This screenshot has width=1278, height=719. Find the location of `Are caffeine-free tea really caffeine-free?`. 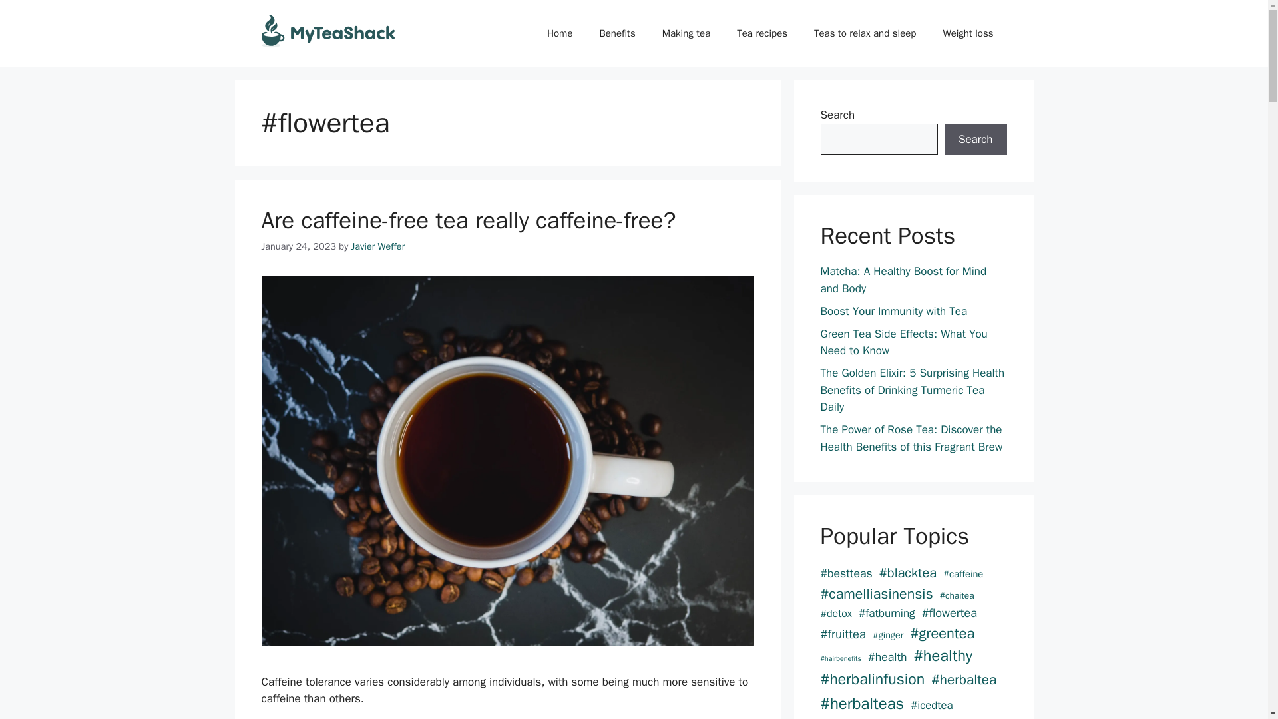

Are caffeine-free tea really caffeine-free? is located at coordinates (468, 220).